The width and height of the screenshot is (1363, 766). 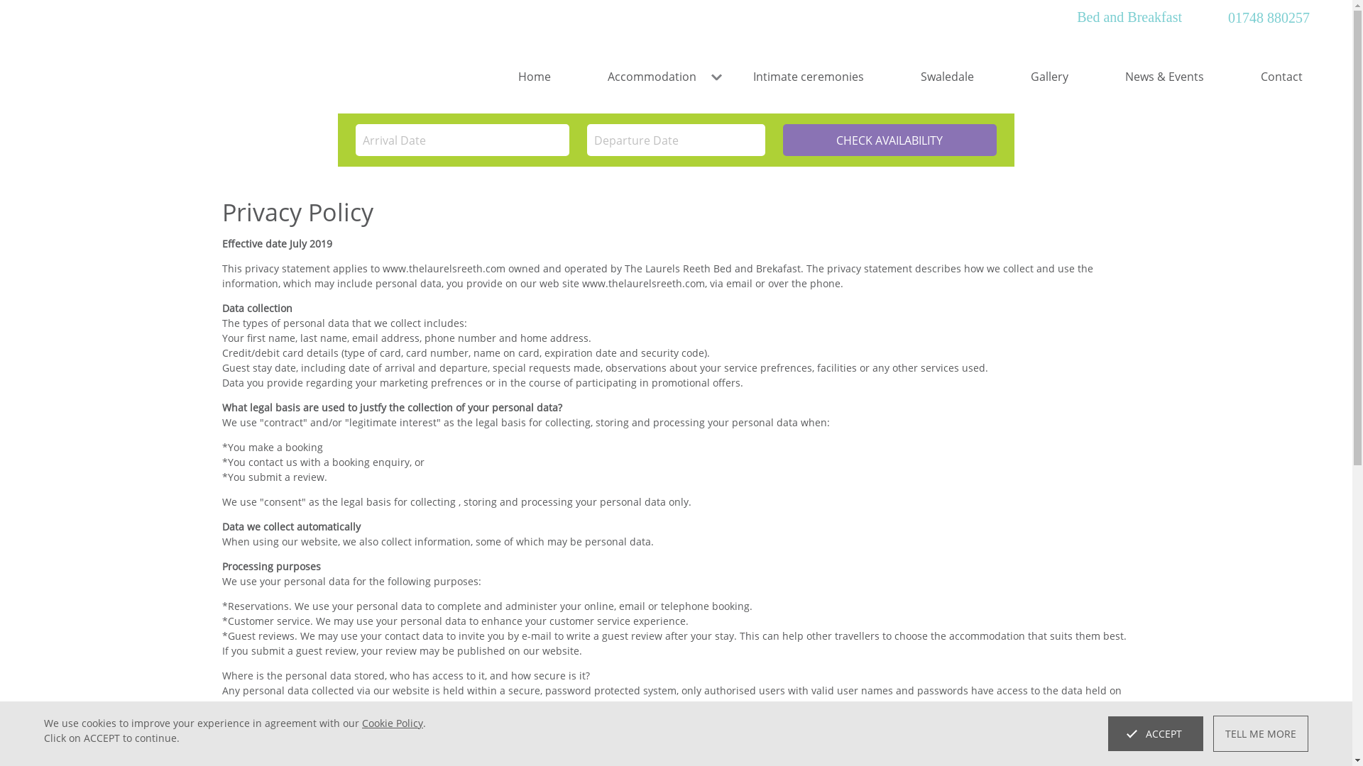 I want to click on Check Availability, so click(x=889, y=140).